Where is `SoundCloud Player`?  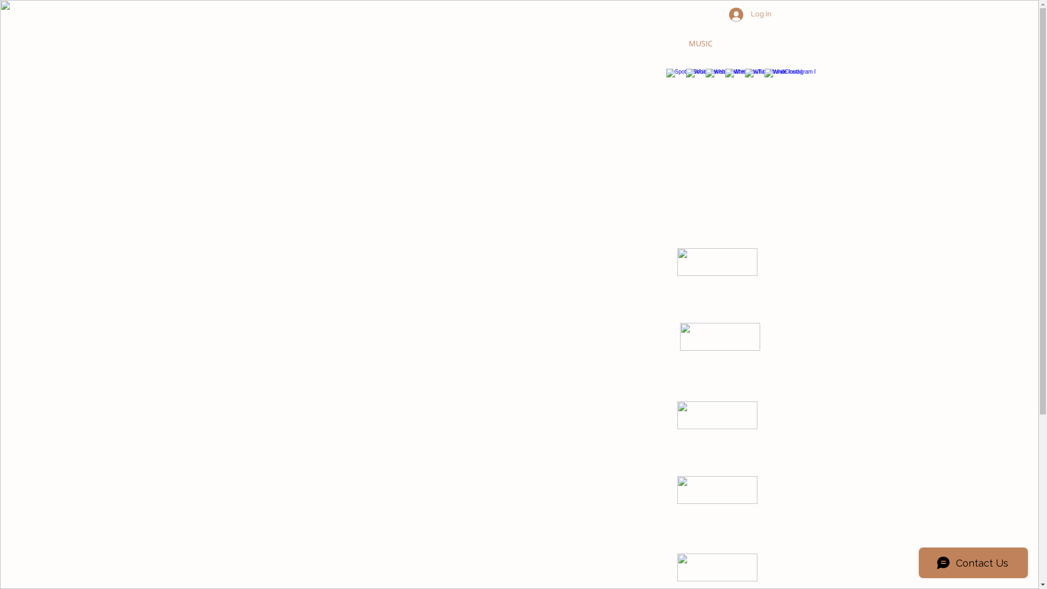
SoundCloud Player is located at coordinates (516, 395).